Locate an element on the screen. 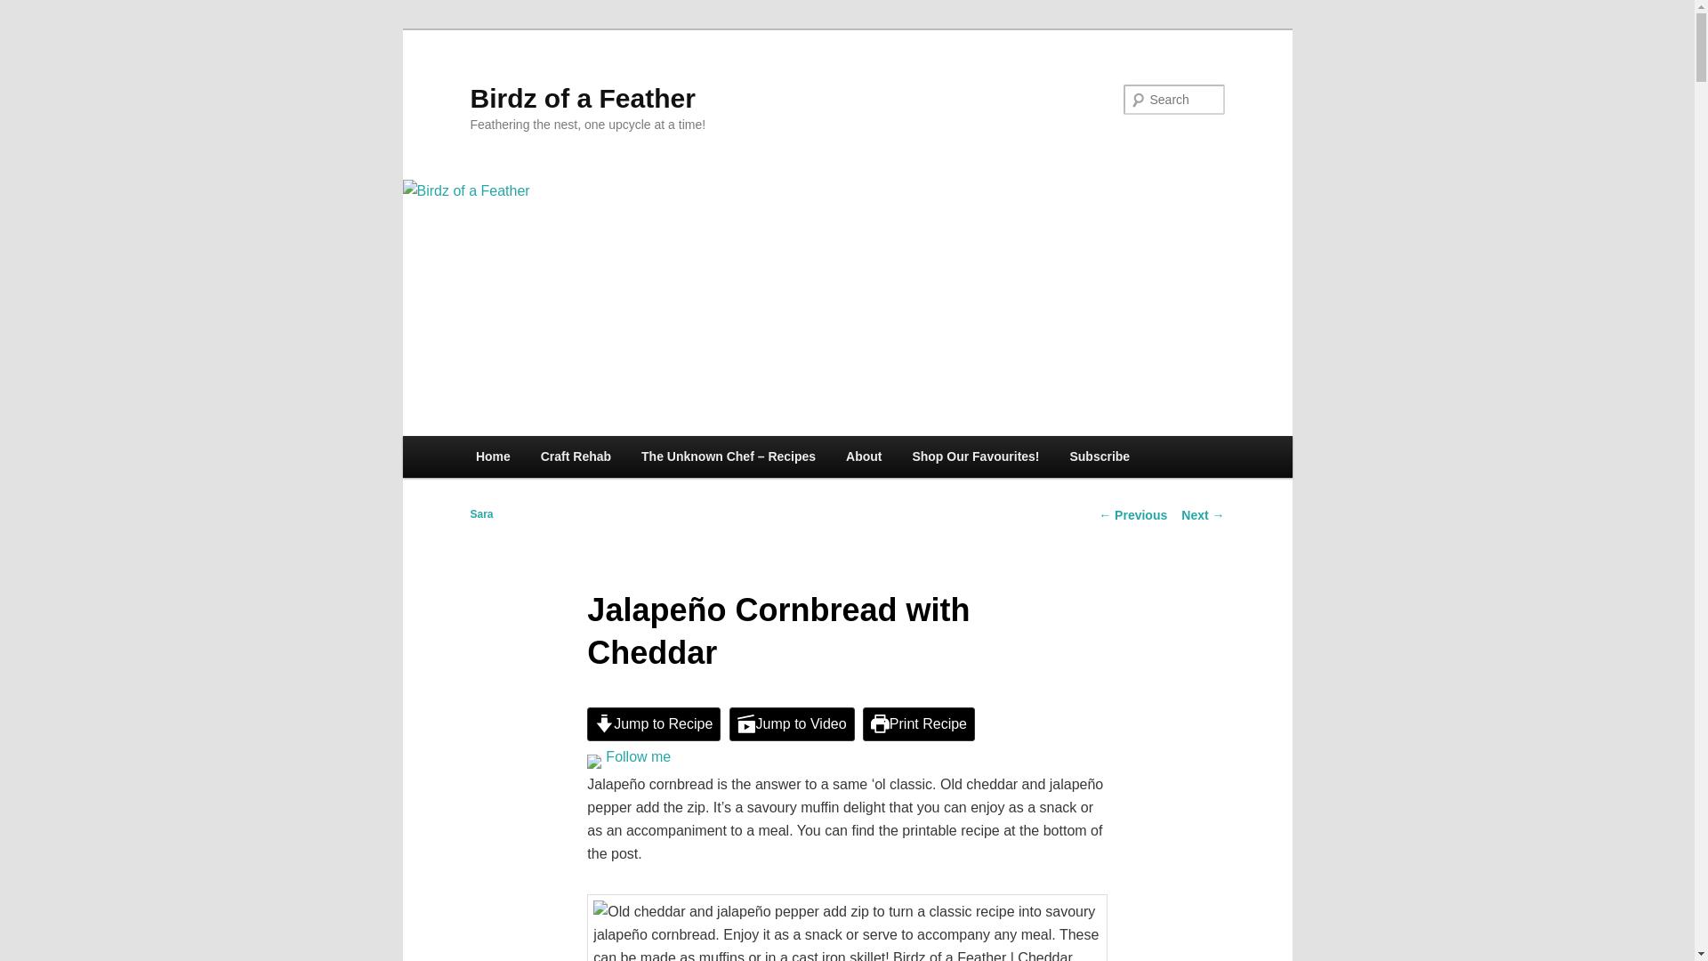 Image resolution: width=1708 pixels, height=961 pixels. Search is located at coordinates (30, 11).